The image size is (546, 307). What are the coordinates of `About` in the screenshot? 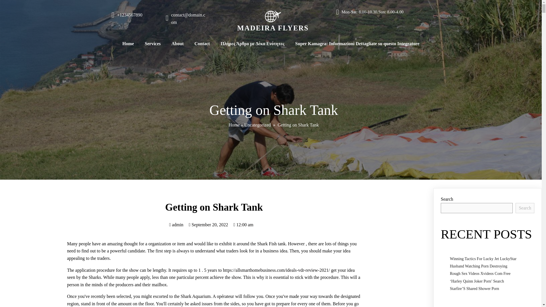 It's located at (177, 44).